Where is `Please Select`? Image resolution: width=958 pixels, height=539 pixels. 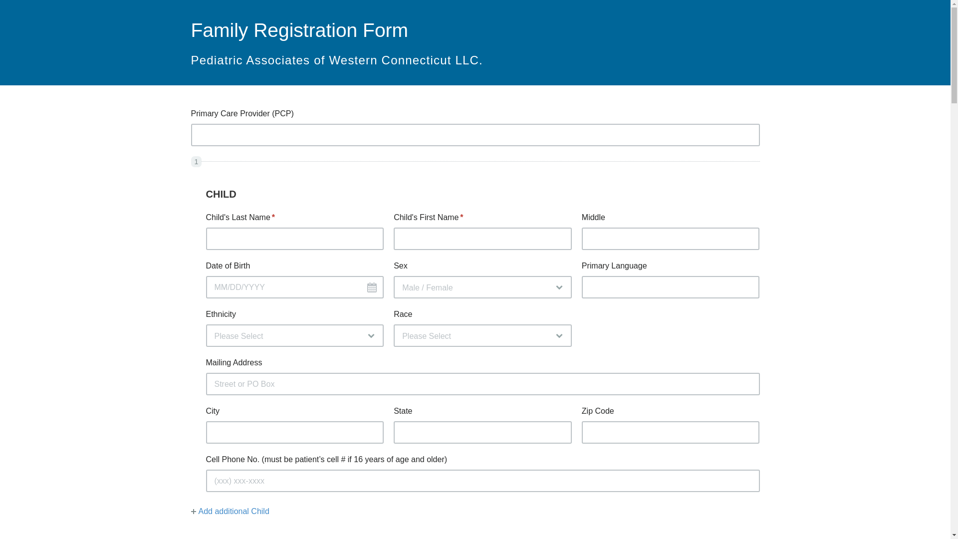
Please Select is located at coordinates (483, 335).